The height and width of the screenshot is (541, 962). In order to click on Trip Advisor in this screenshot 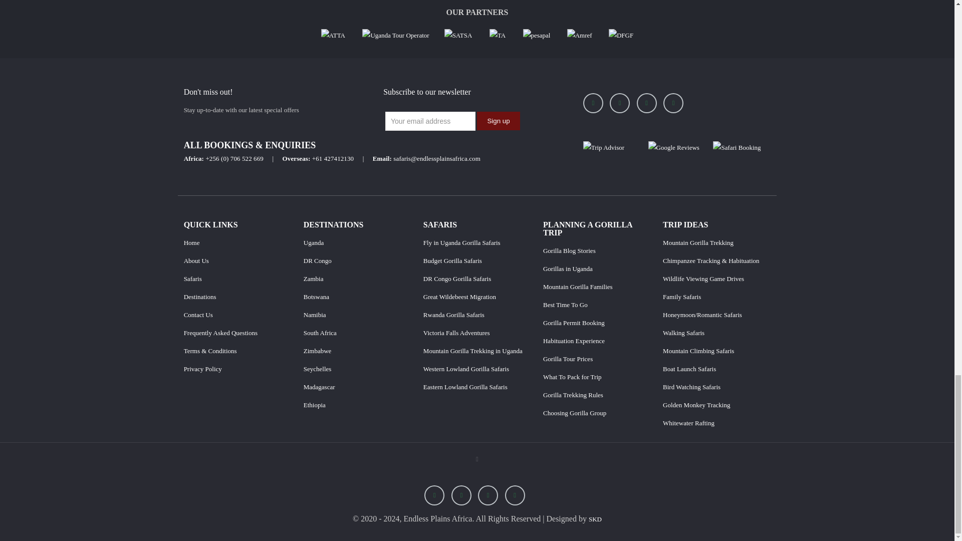, I will do `click(603, 147)`.